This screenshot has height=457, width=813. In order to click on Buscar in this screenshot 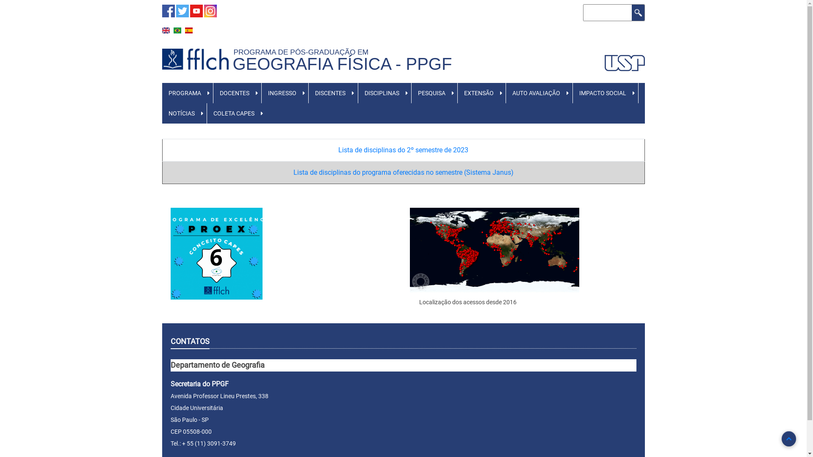, I will do `click(638, 13)`.